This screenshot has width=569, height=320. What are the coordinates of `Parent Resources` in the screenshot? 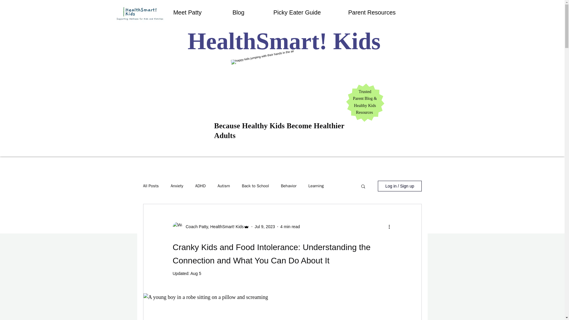 It's located at (372, 12).